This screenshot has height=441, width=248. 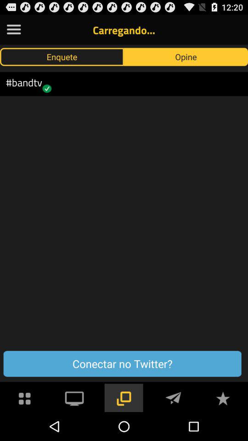 I want to click on open button next to opine icon, so click(x=62, y=57).